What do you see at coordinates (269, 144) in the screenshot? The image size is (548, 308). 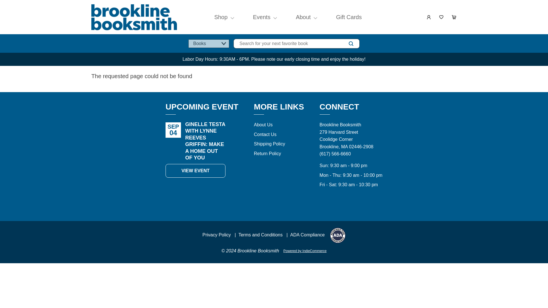 I see `Shipping Policy` at bounding box center [269, 144].